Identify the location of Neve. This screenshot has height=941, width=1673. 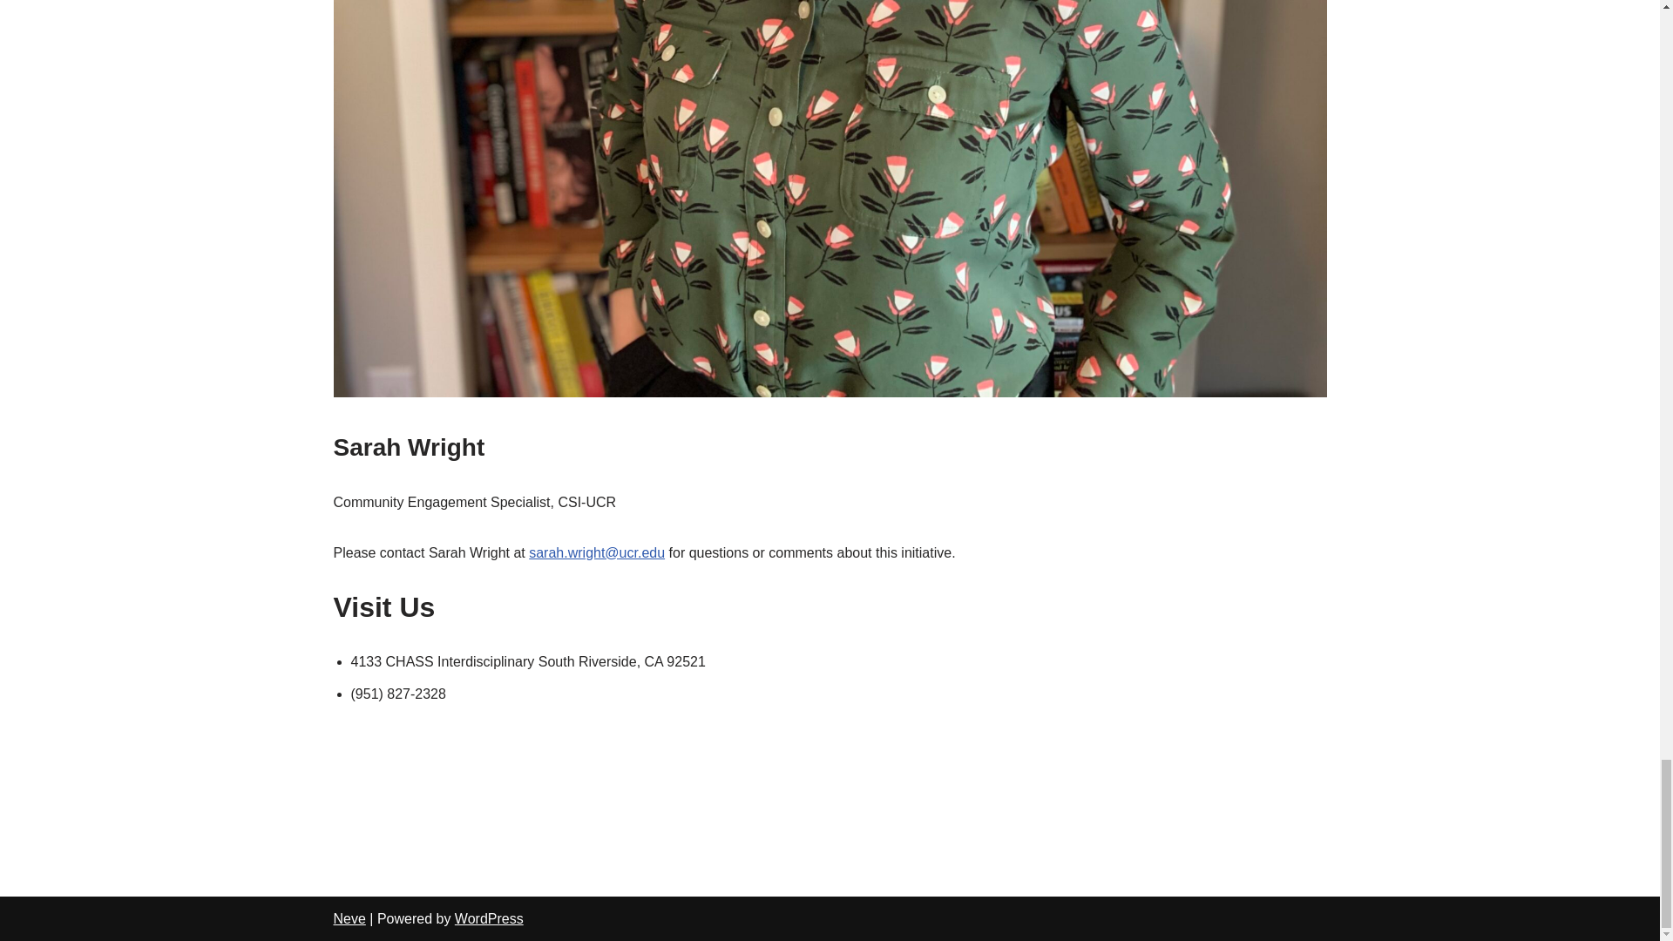
(349, 918).